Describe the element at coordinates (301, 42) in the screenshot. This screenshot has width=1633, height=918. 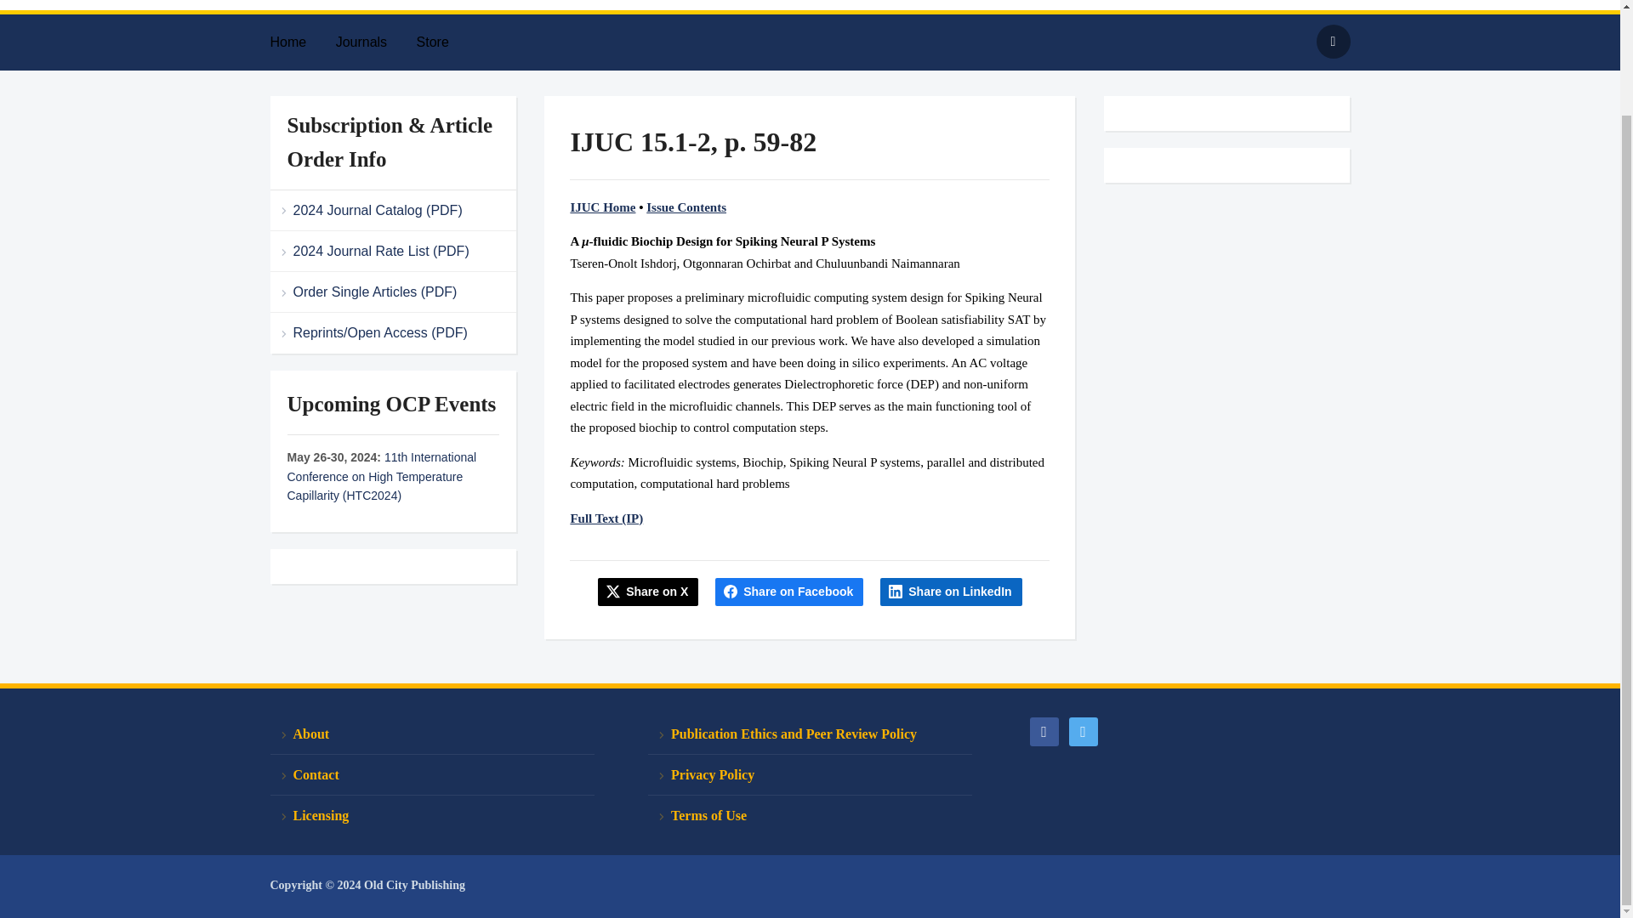
I see `Home` at that location.